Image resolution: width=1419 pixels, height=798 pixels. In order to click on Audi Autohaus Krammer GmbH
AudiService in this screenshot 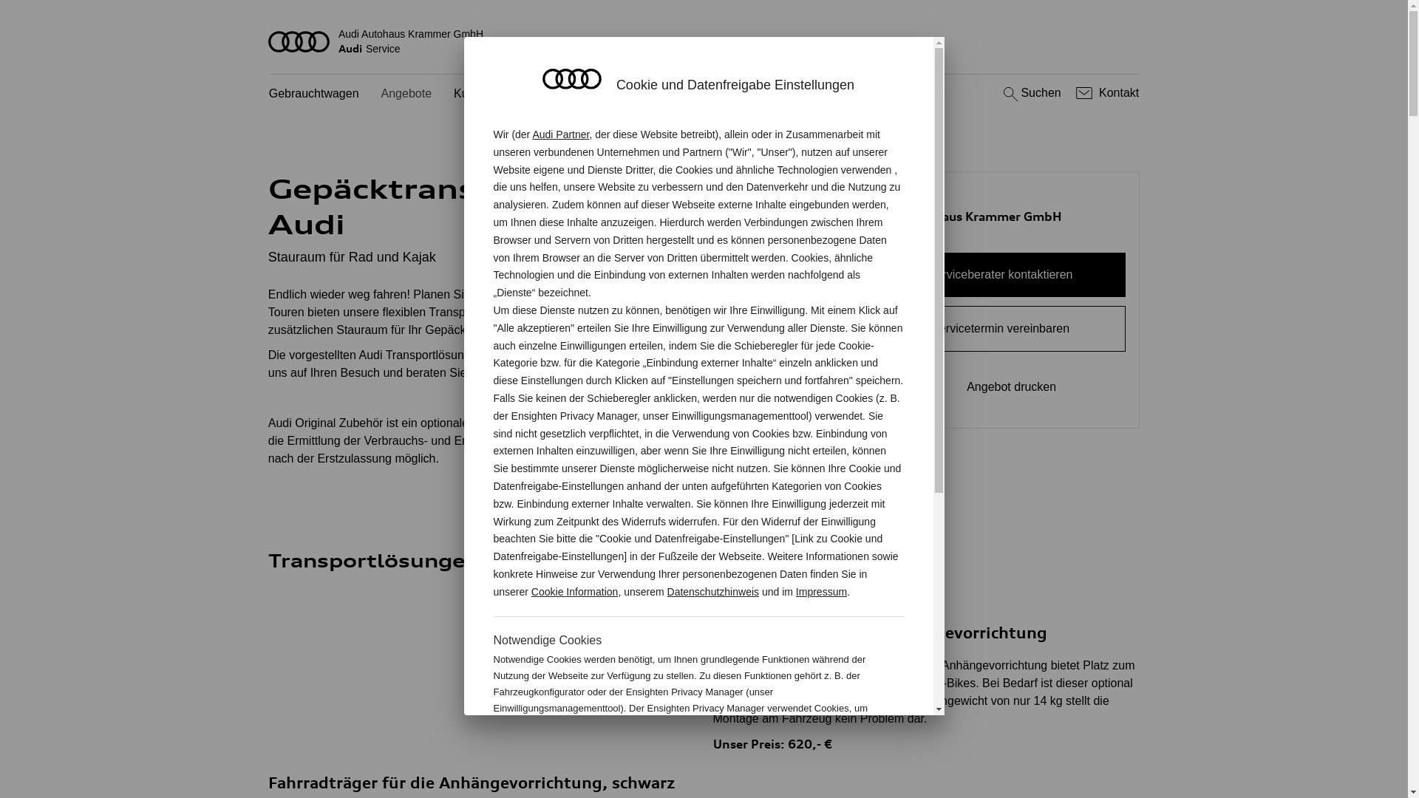, I will do `click(704, 41)`.